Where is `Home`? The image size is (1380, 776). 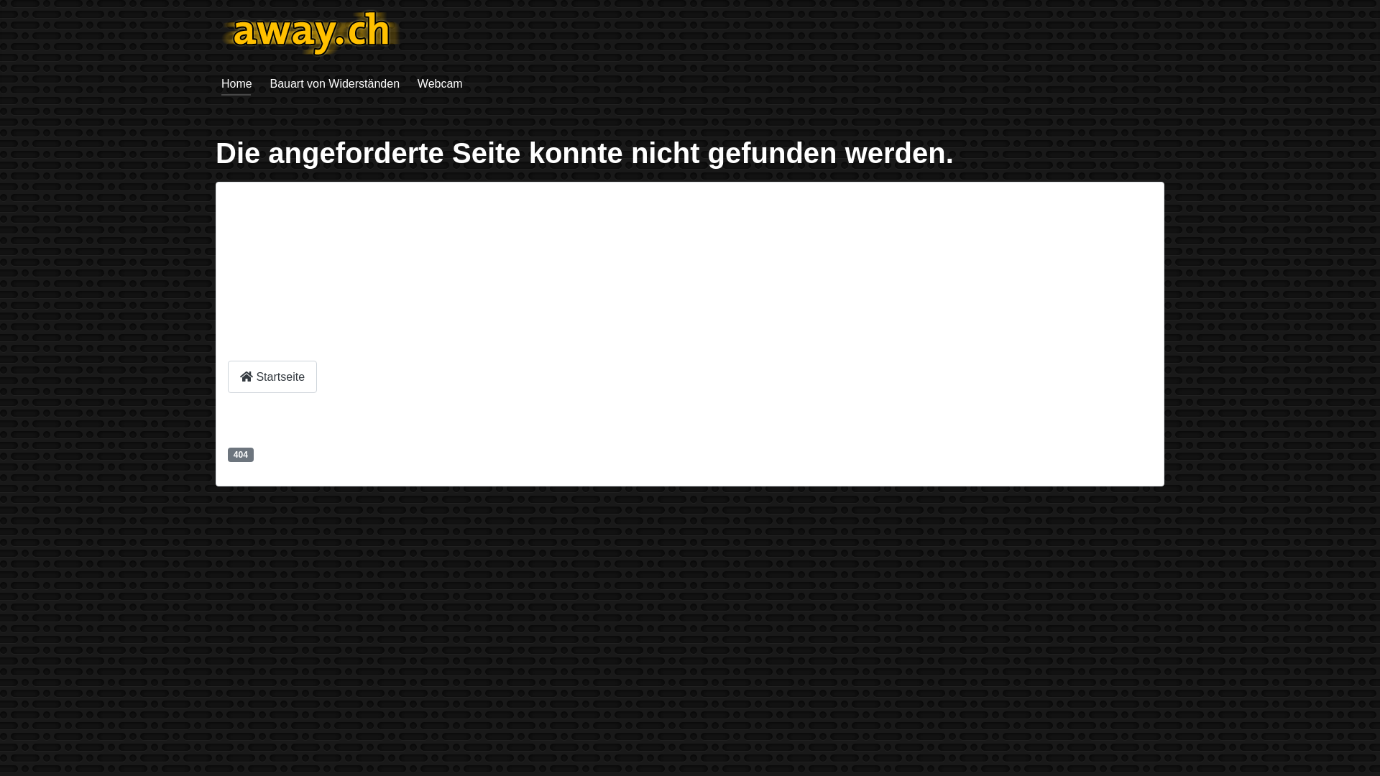 Home is located at coordinates (237, 83).